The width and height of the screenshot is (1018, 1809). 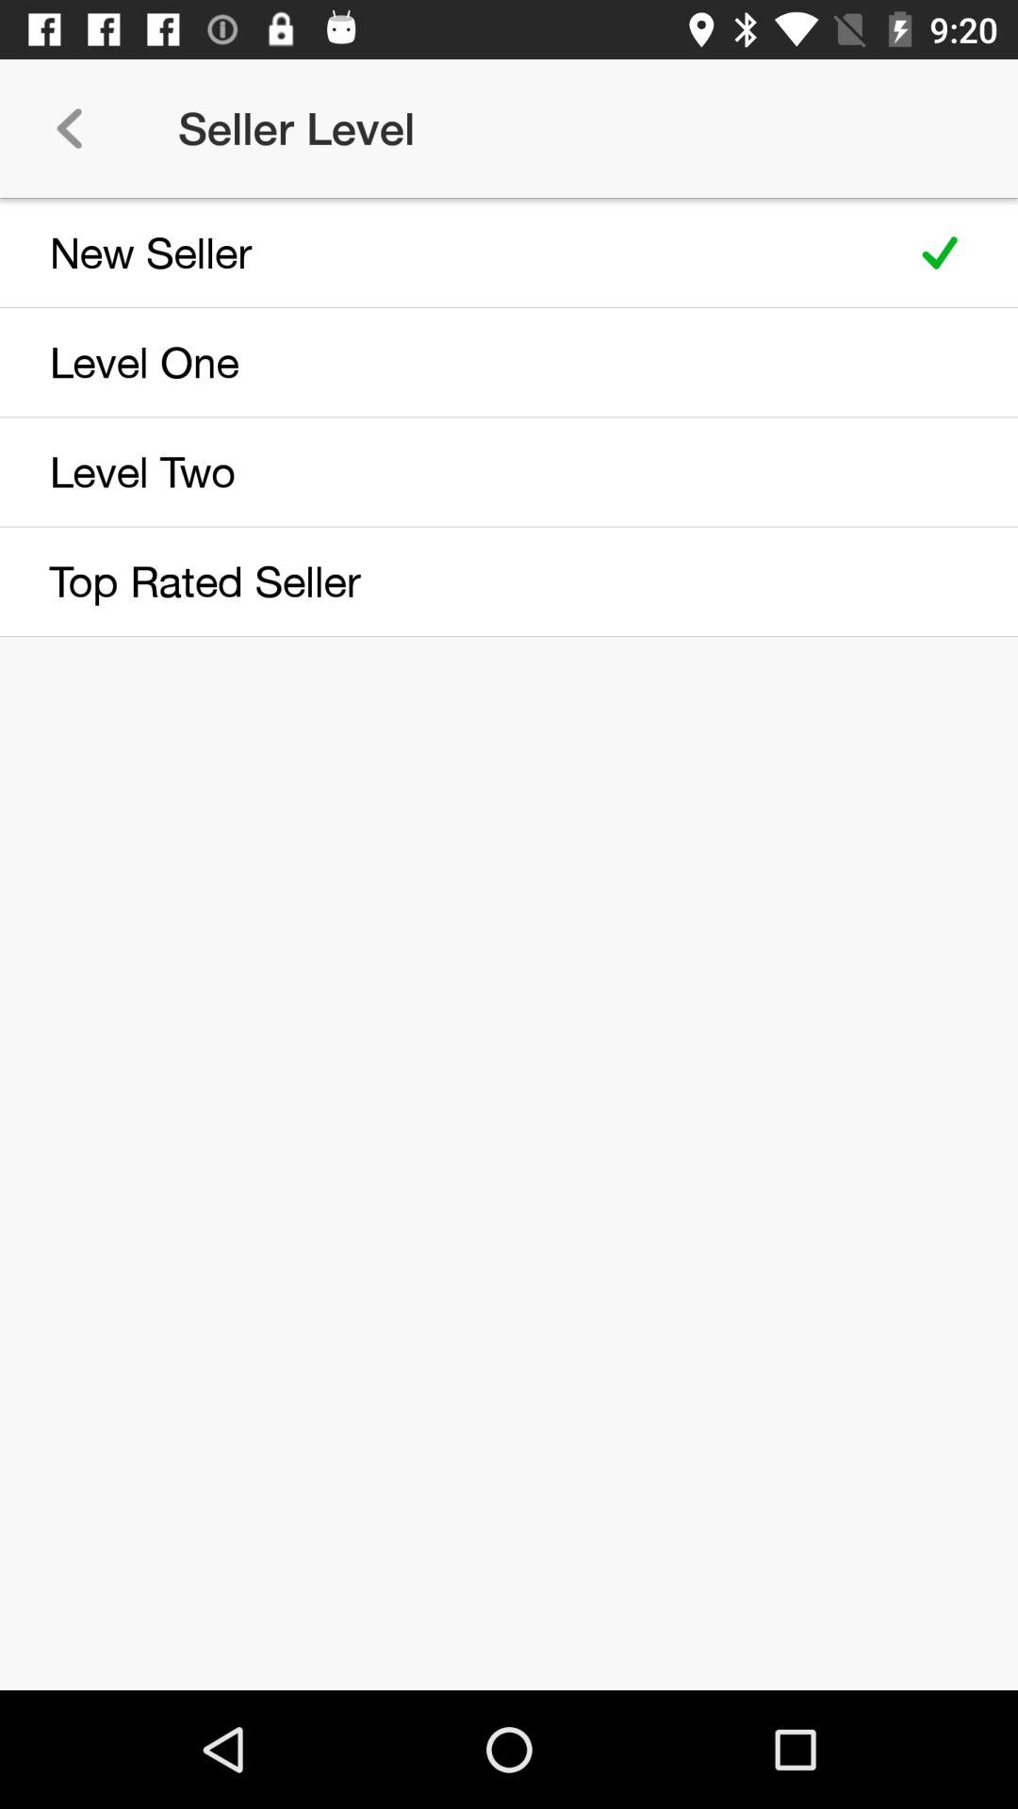 What do you see at coordinates (69, 128) in the screenshot?
I see `choose icon next to the seller level item` at bounding box center [69, 128].